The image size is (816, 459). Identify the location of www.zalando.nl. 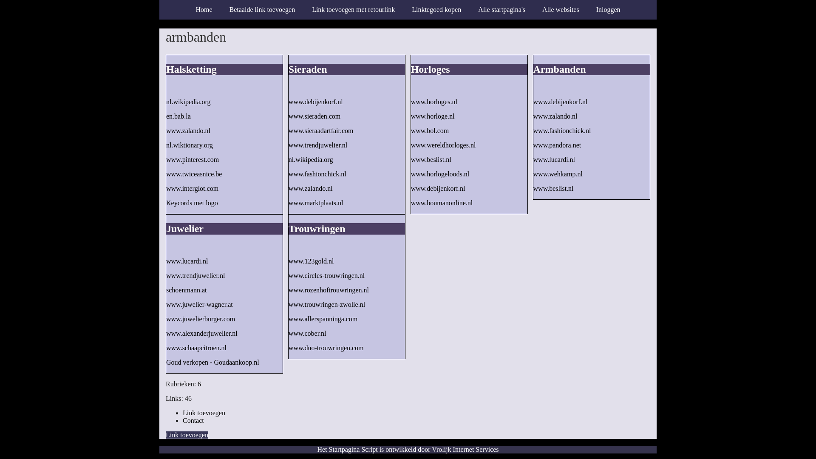
(555, 116).